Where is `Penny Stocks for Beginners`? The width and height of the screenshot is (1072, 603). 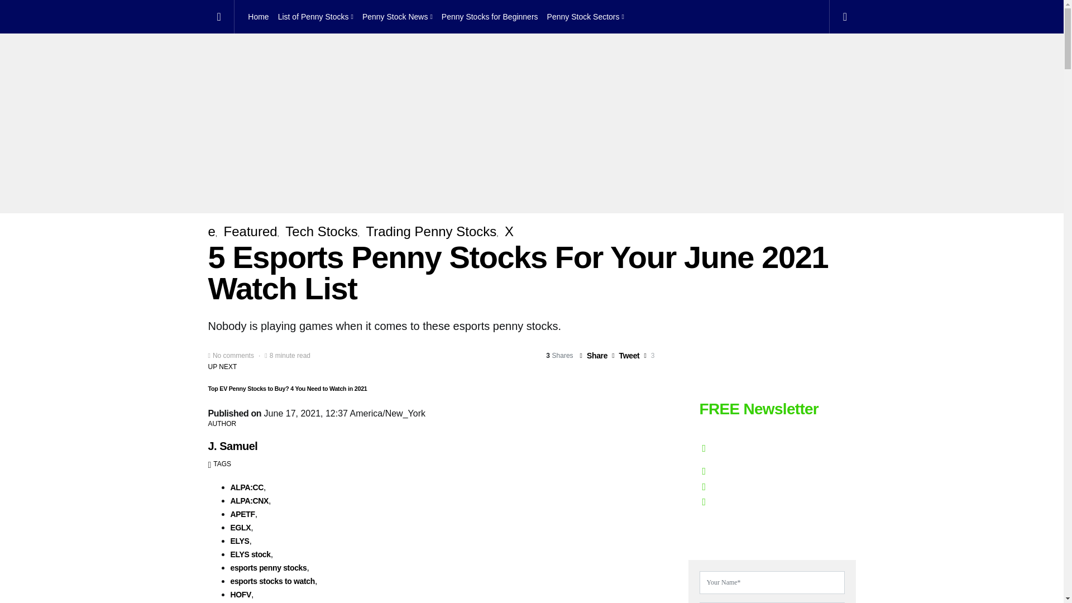
Penny Stocks for Beginners is located at coordinates (490, 17).